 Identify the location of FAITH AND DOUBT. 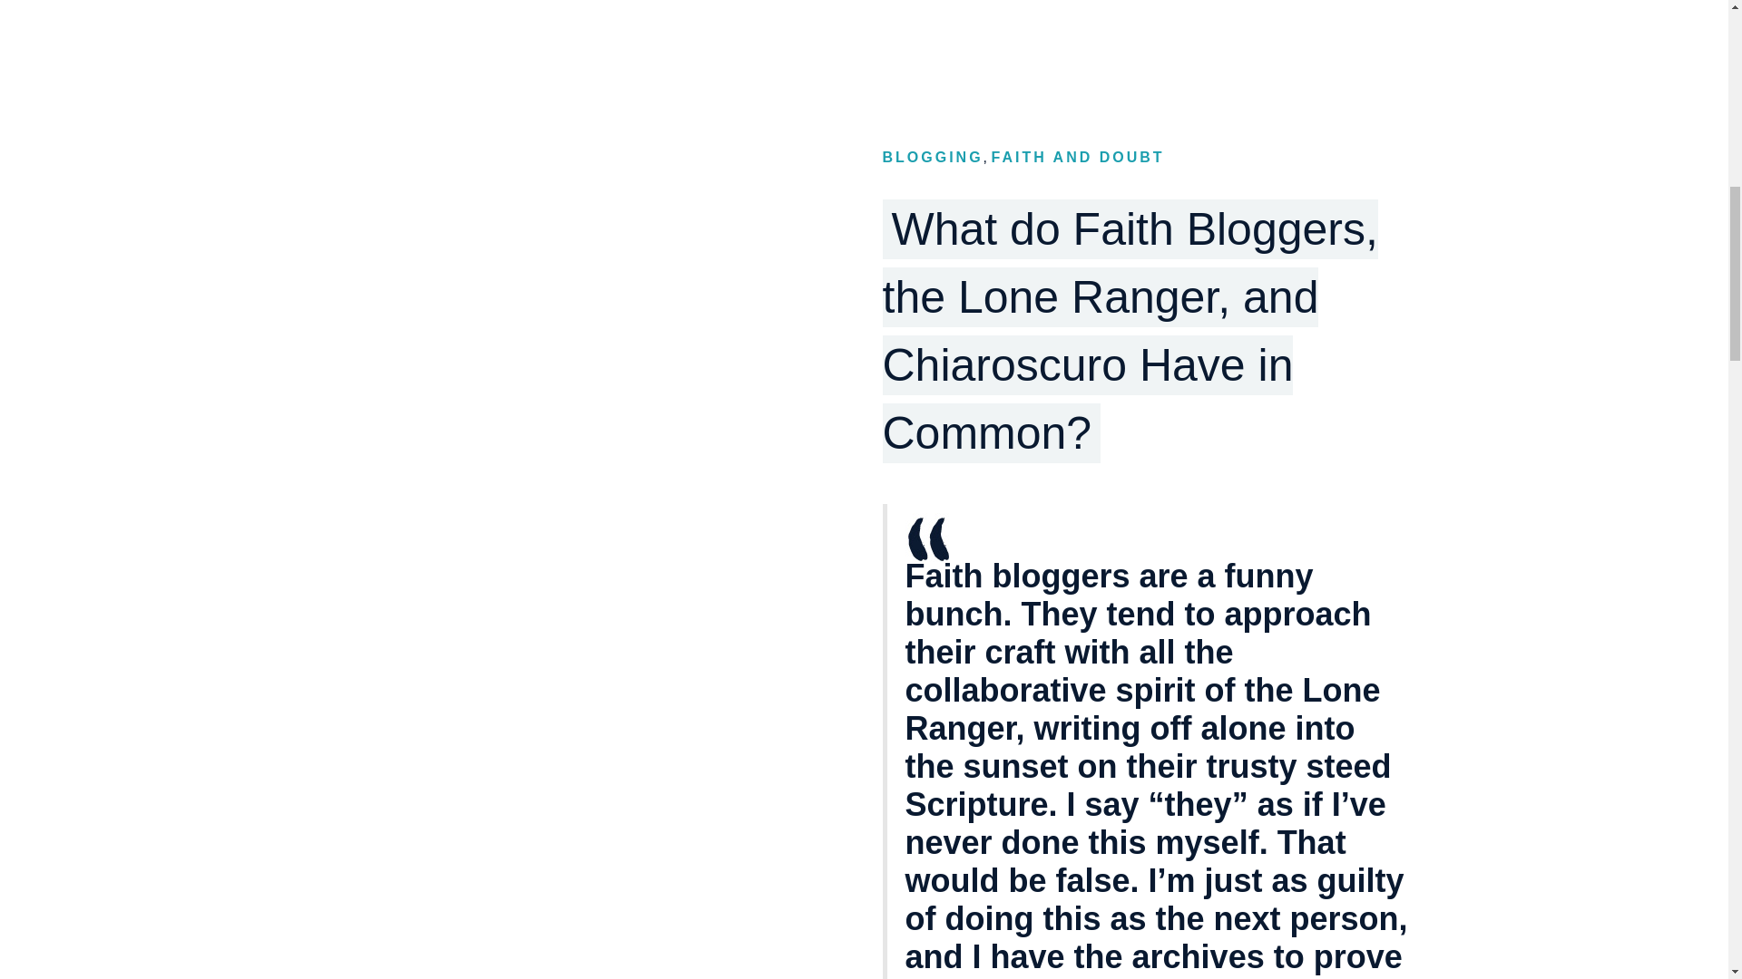
(1077, 158).